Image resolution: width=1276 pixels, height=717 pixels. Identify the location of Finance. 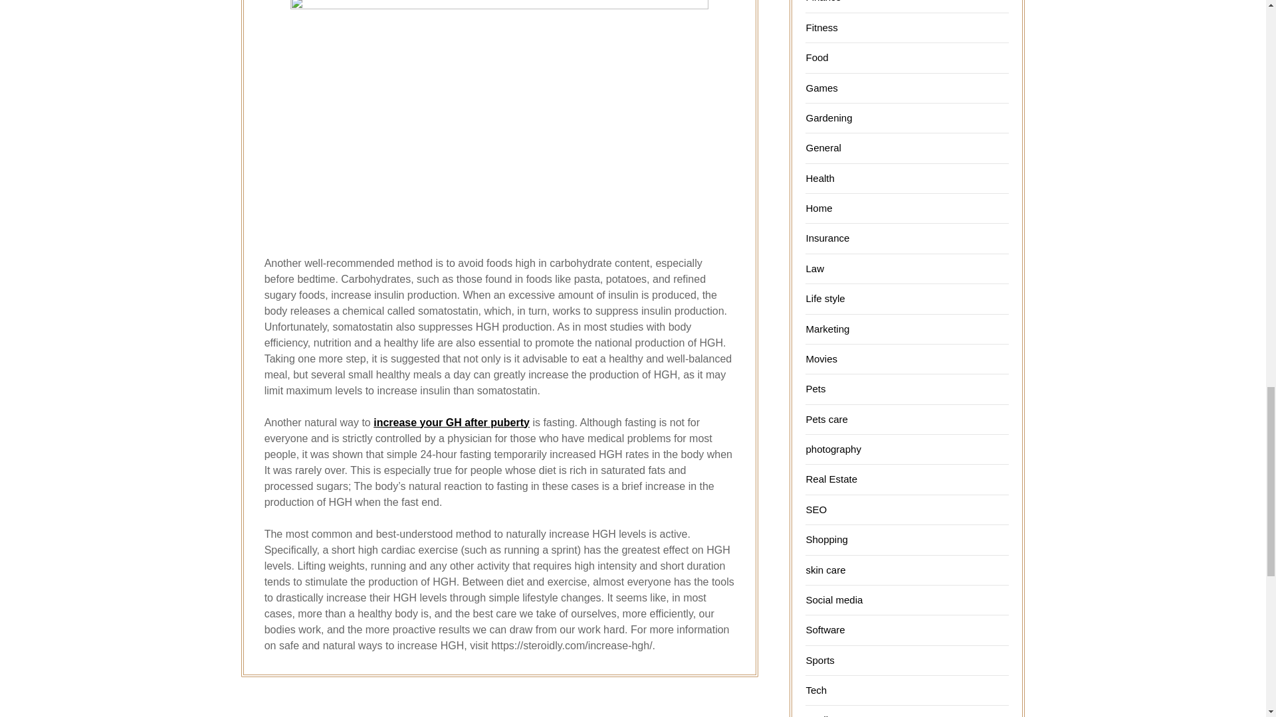
(823, 1).